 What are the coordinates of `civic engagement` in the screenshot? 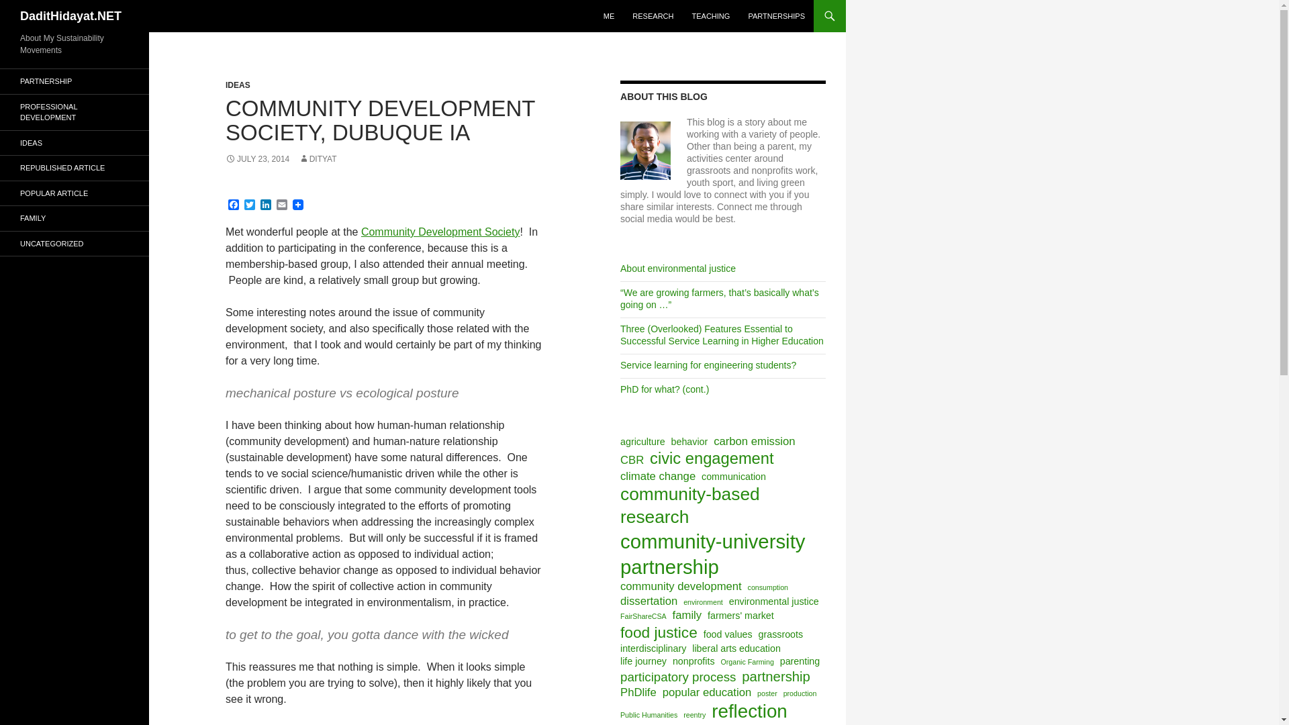 It's located at (712, 458).